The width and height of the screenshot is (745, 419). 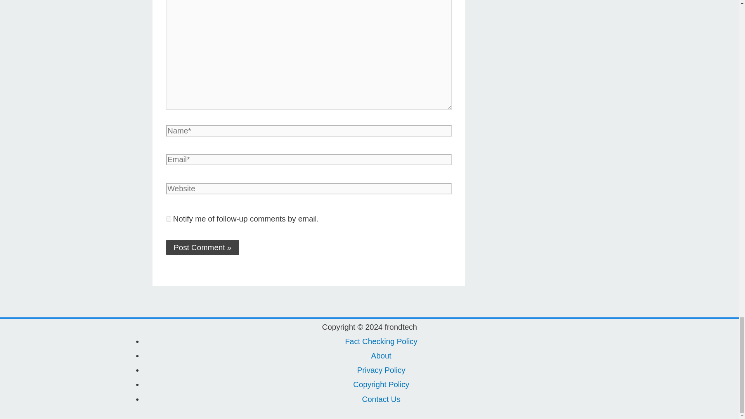 What do you see at coordinates (168, 219) in the screenshot?
I see `subscribe` at bounding box center [168, 219].